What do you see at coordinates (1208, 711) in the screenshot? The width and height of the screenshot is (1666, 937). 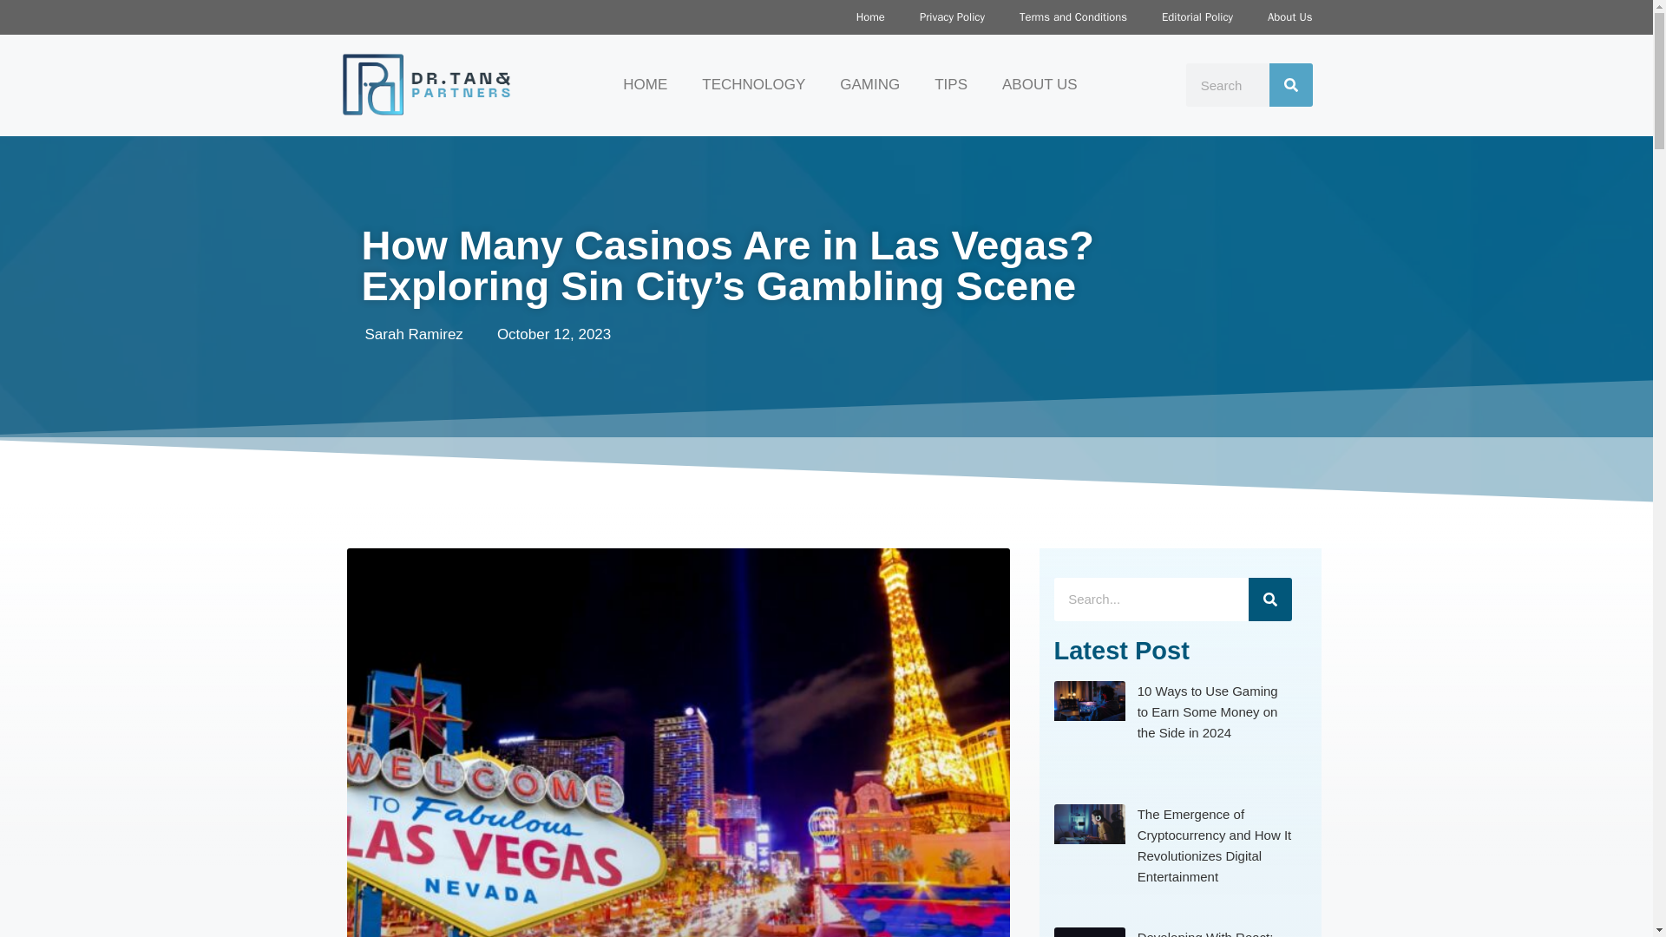 I see `10 Ways to Use Gaming to Earn Some Money on the Side in 2024` at bounding box center [1208, 711].